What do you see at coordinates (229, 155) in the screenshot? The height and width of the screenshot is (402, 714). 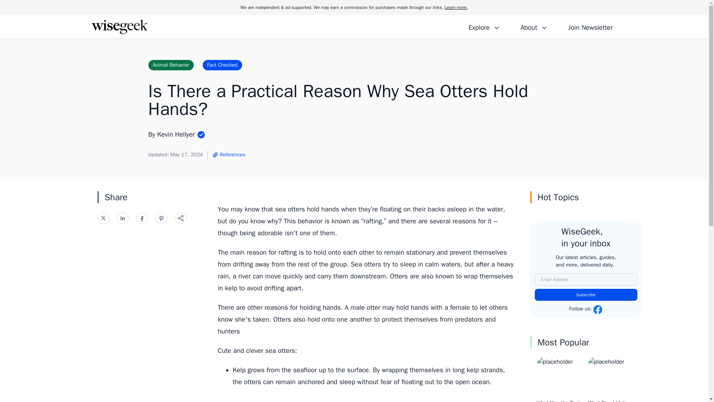 I see `References` at bounding box center [229, 155].